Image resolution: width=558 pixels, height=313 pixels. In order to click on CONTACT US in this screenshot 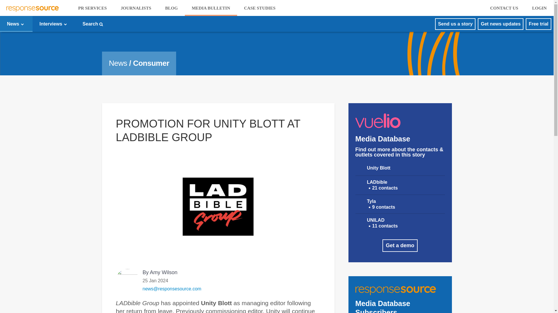, I will do `click(504, 8)`.